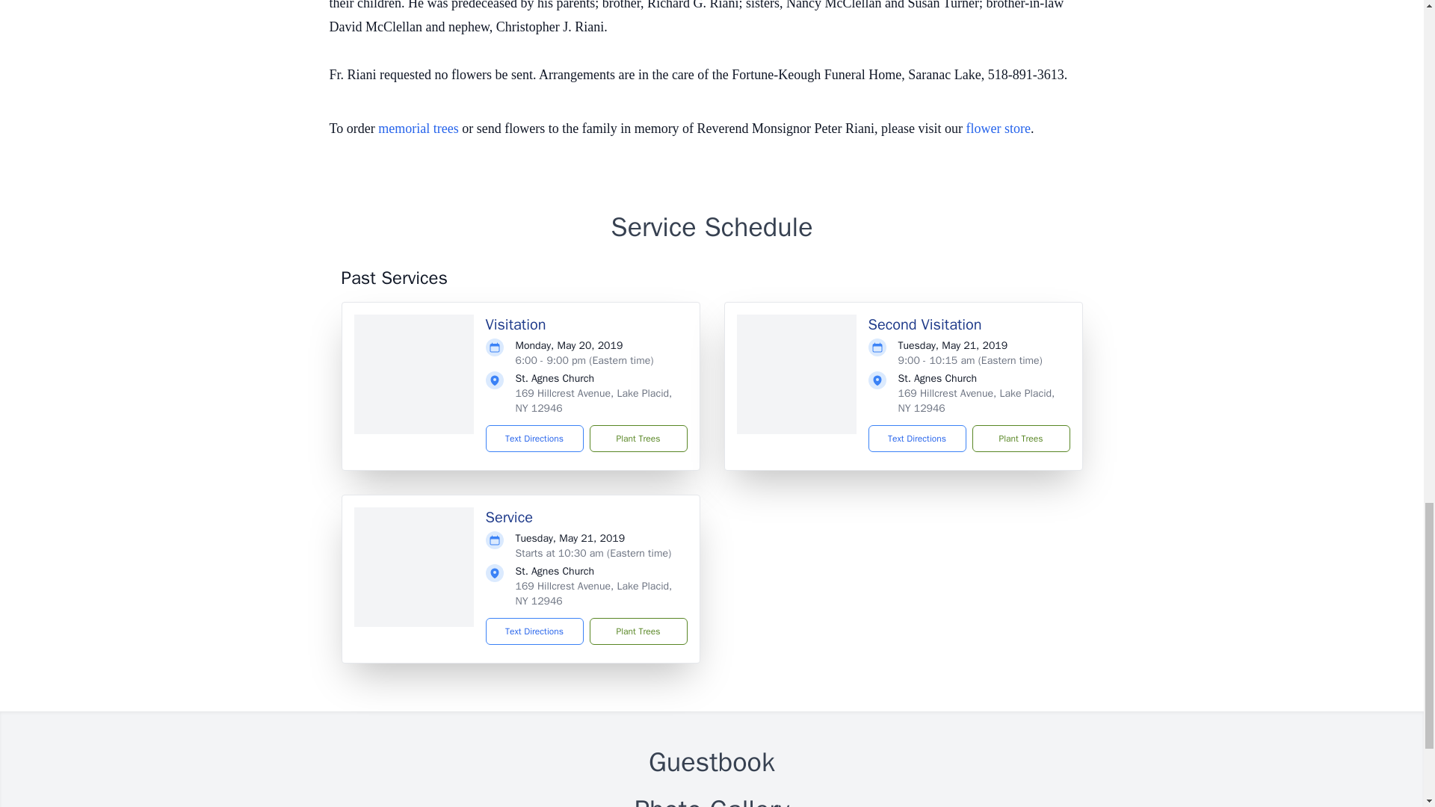  What do you see at coordinates (976, 401) in the screenshot?
I see `169 Hillcrest Avenue, Lake Placid, NY 12946` at bounding box center [976, 401].